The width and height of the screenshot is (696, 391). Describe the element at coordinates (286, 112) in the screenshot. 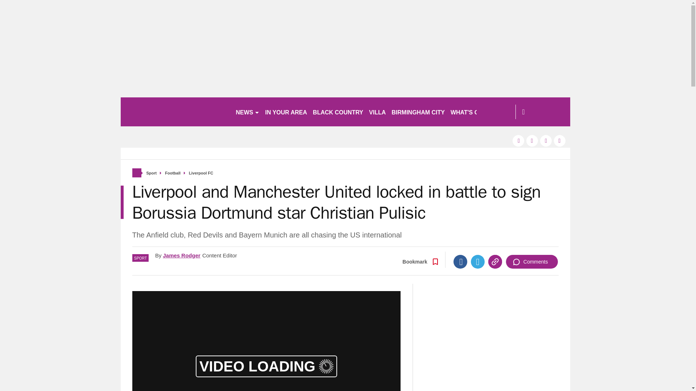

I see `IN YOUR AREA` at that location.